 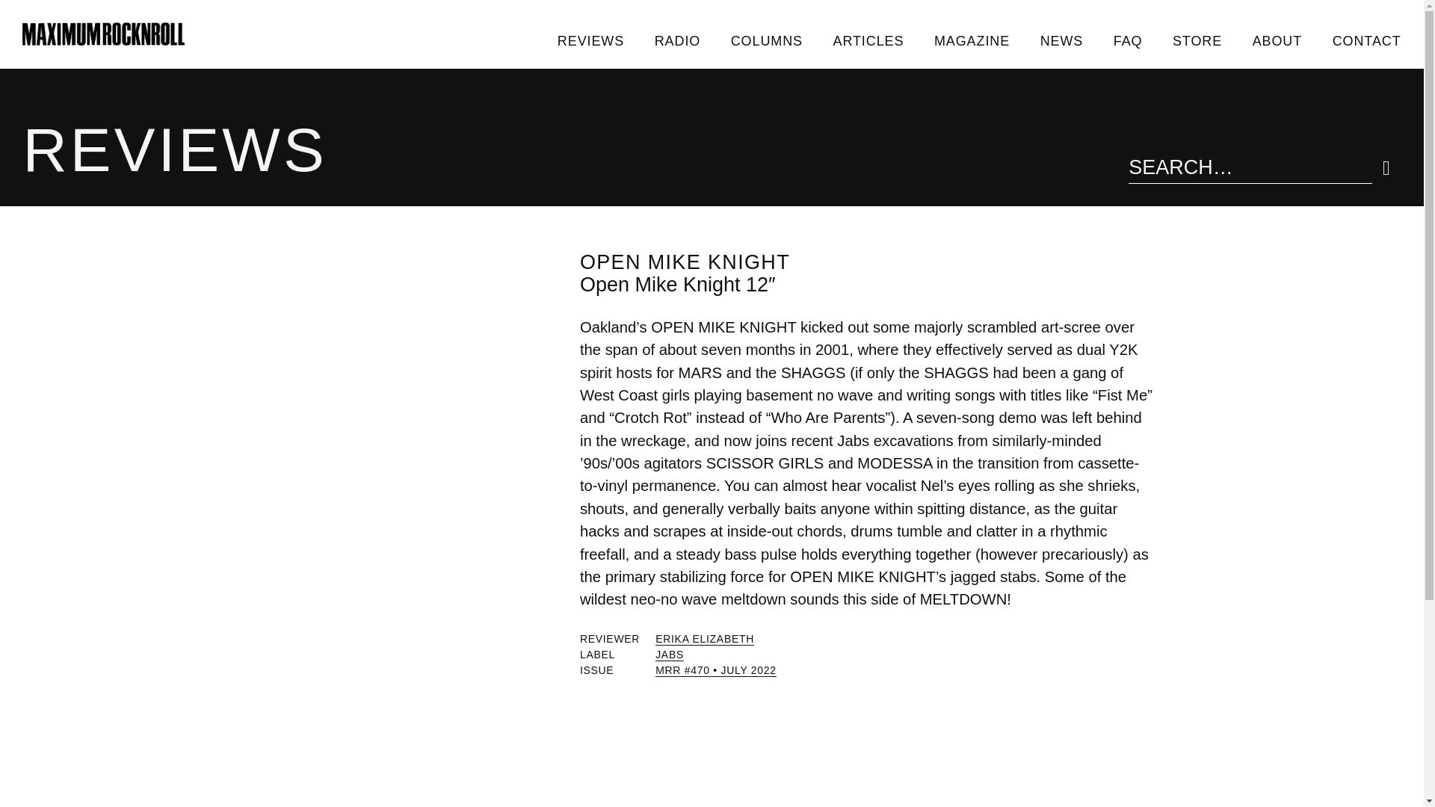 I want to click on ERIKA ELIZABETH, so click(x=705, y=639).